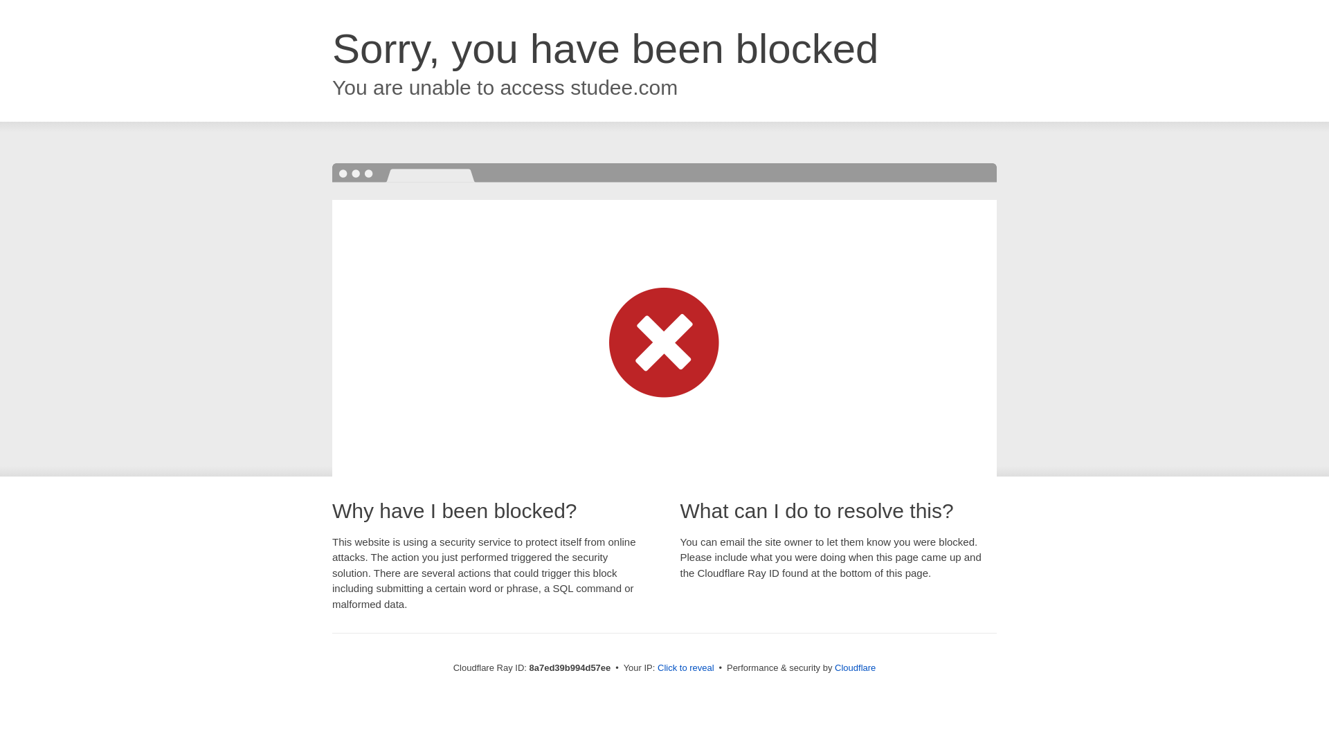 Image resolution: width=1329 pixels, height=747 pixels. Describe the element at coordinates (686, 668) in the screenshot. I see `Click to reveal` at that location.